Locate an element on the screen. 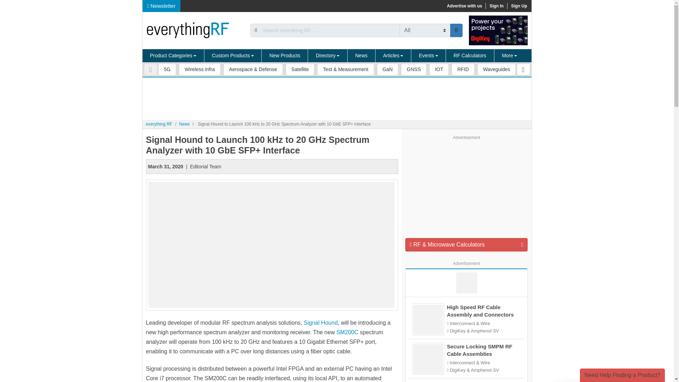  High Speed RF Cable Assembly and Connectors is located at coordinates (483, 311).